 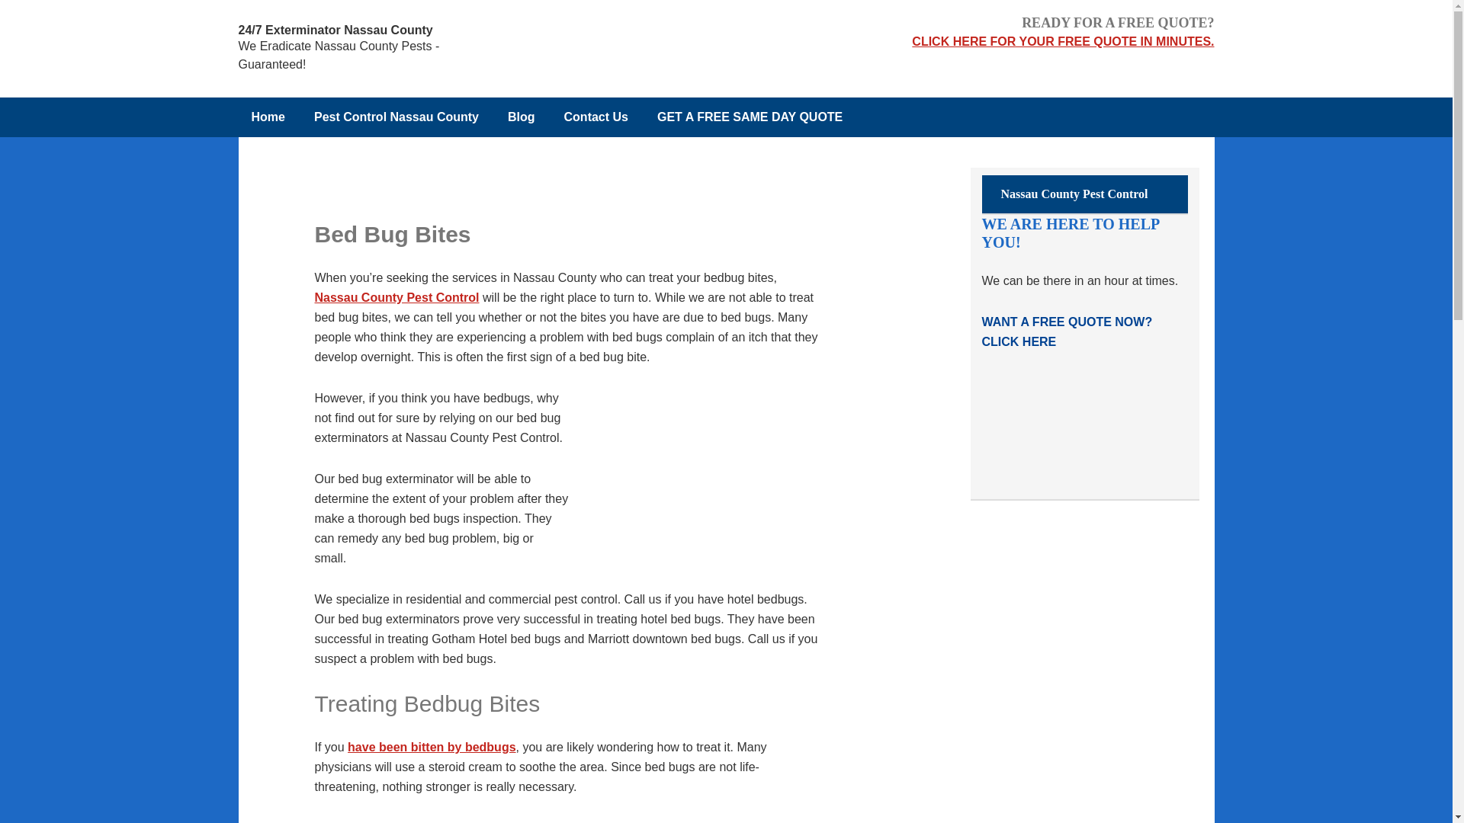 What do you see at coordinates (596, 117) in the screenshot?
I see `Contact Us` at bounding box center [596, 117].